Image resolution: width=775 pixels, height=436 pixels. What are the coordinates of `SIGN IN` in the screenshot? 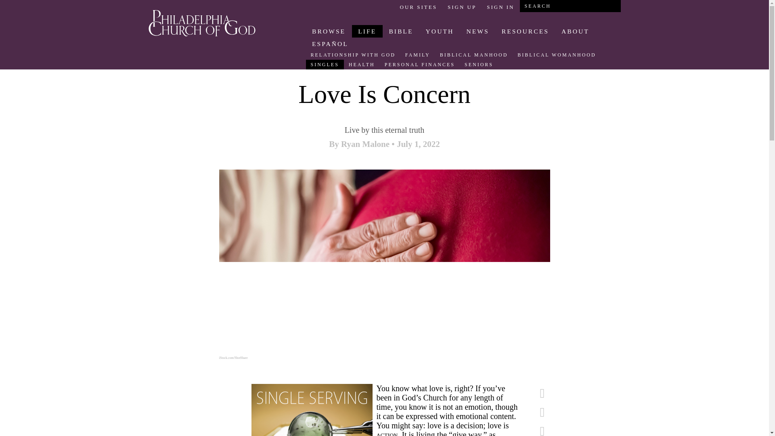 It's located at (500, 7).